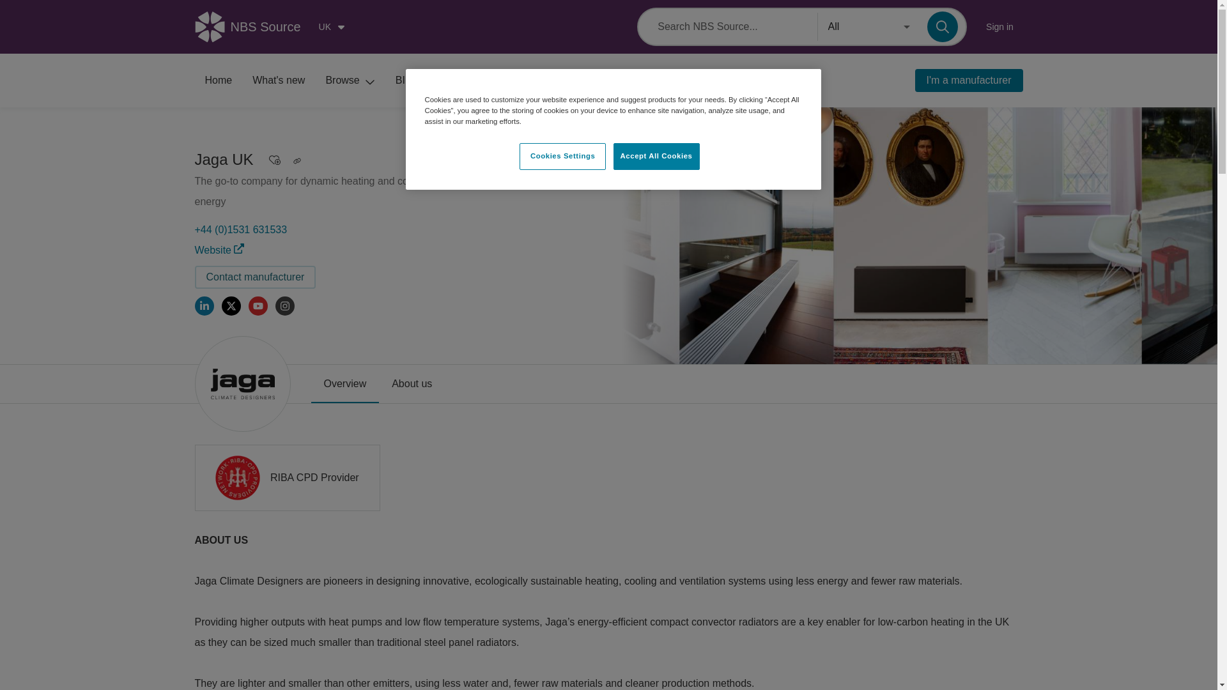 The image size is (1227, 690). I want to click on Browse, so click(350, 80).